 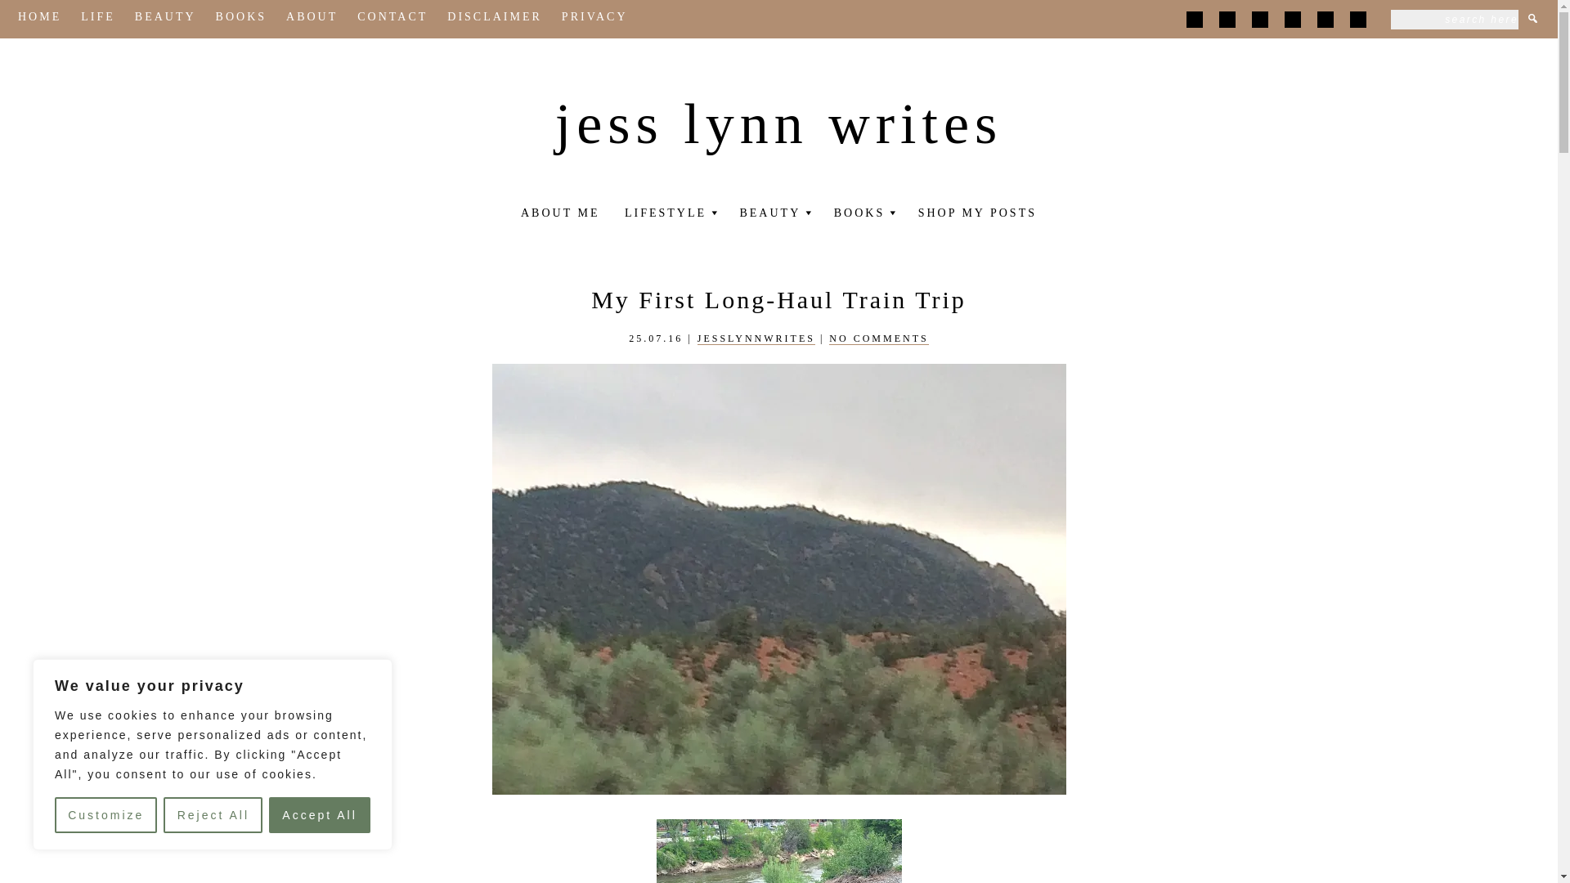 What do you see at coordinates (595, 18) in the screenshot?
I see `PRIVACY` at bounding box center [595, 18].